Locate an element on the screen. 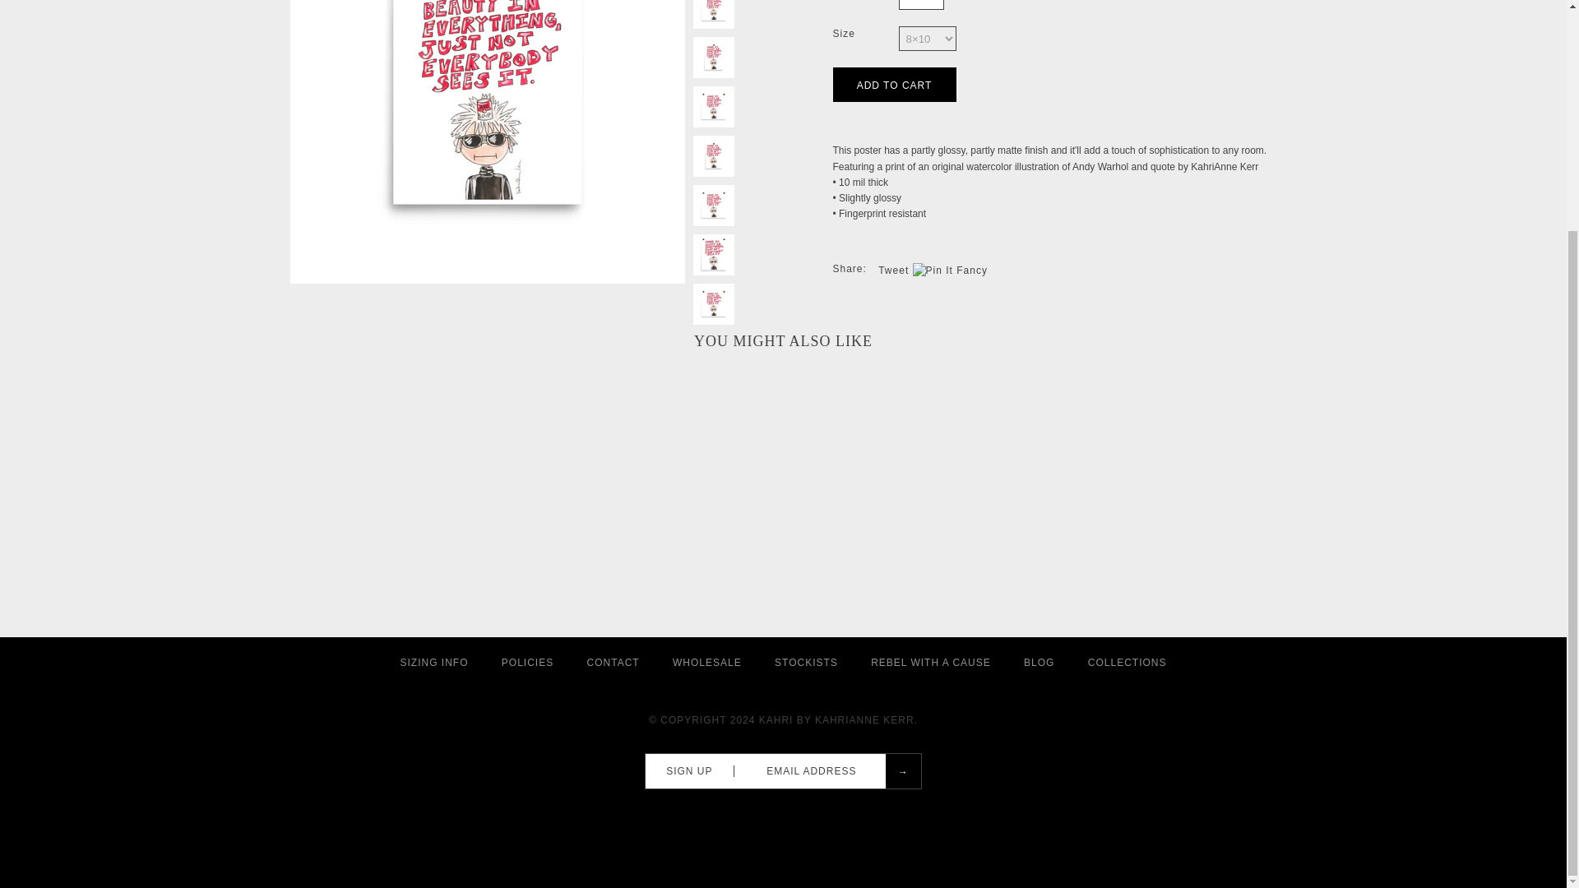  Little Andy Quote Art Print is located at coordinates (713, 304).